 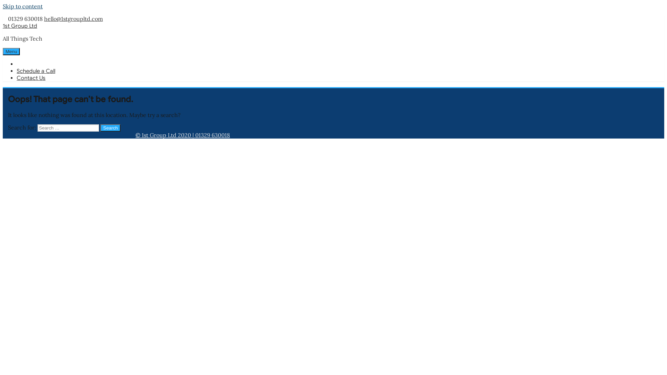 What do you see at coordinates (74, 19) in the screenshot?
I see `hello@1stgroupltd.com` at bounding box center [74, 19].